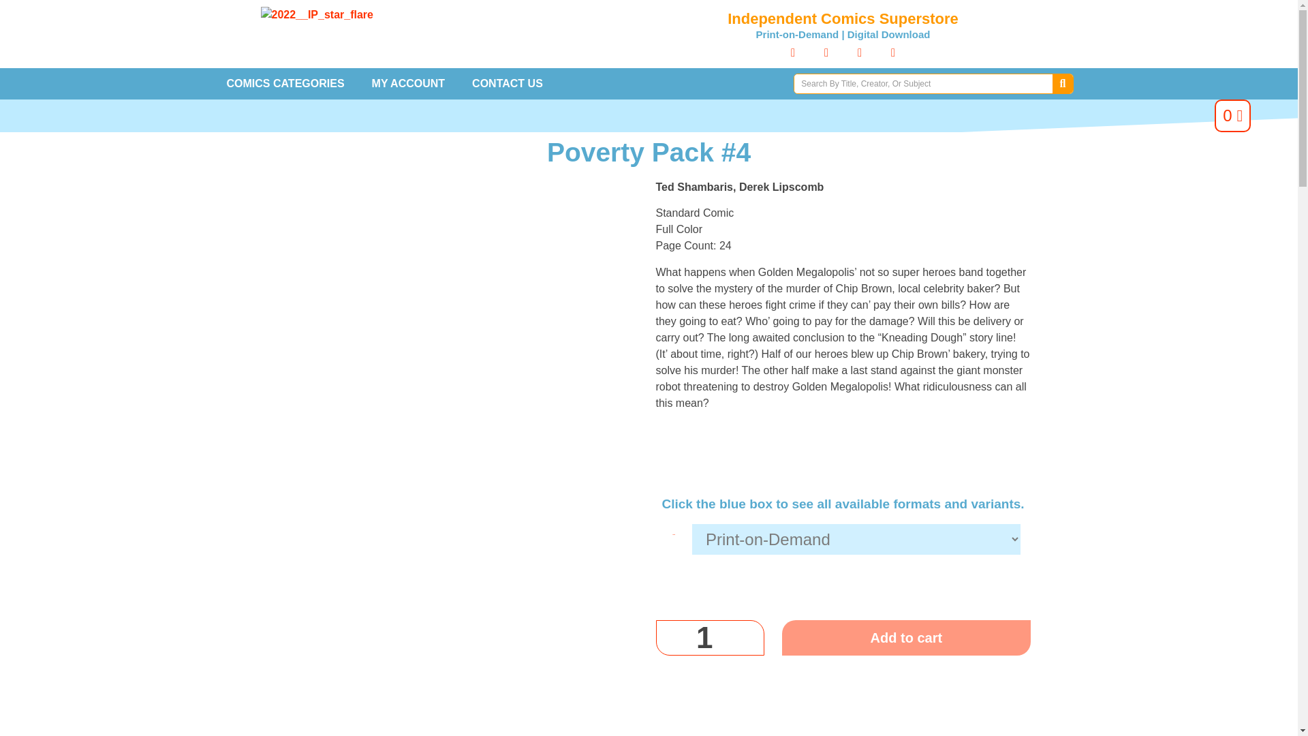 The image size is (1308, 736). What do you see at coordinates (1232, 116) in the screenshot?
I see `0` at bounding box center [1232, 116].